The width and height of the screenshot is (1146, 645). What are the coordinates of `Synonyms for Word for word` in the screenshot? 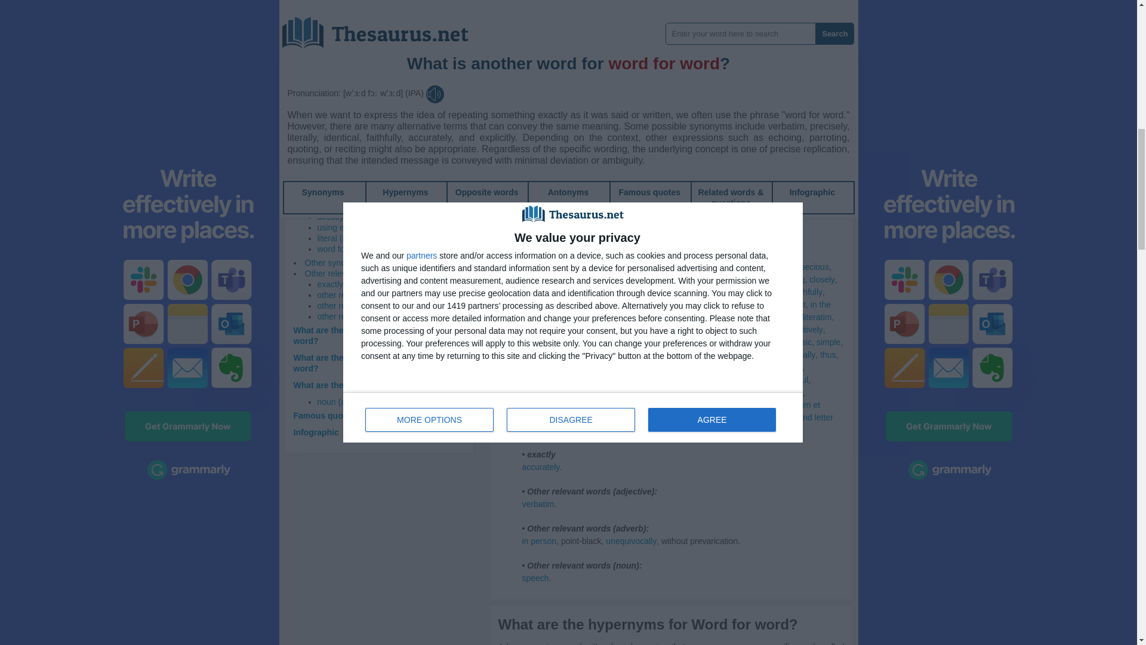 It's located at (704, 279).